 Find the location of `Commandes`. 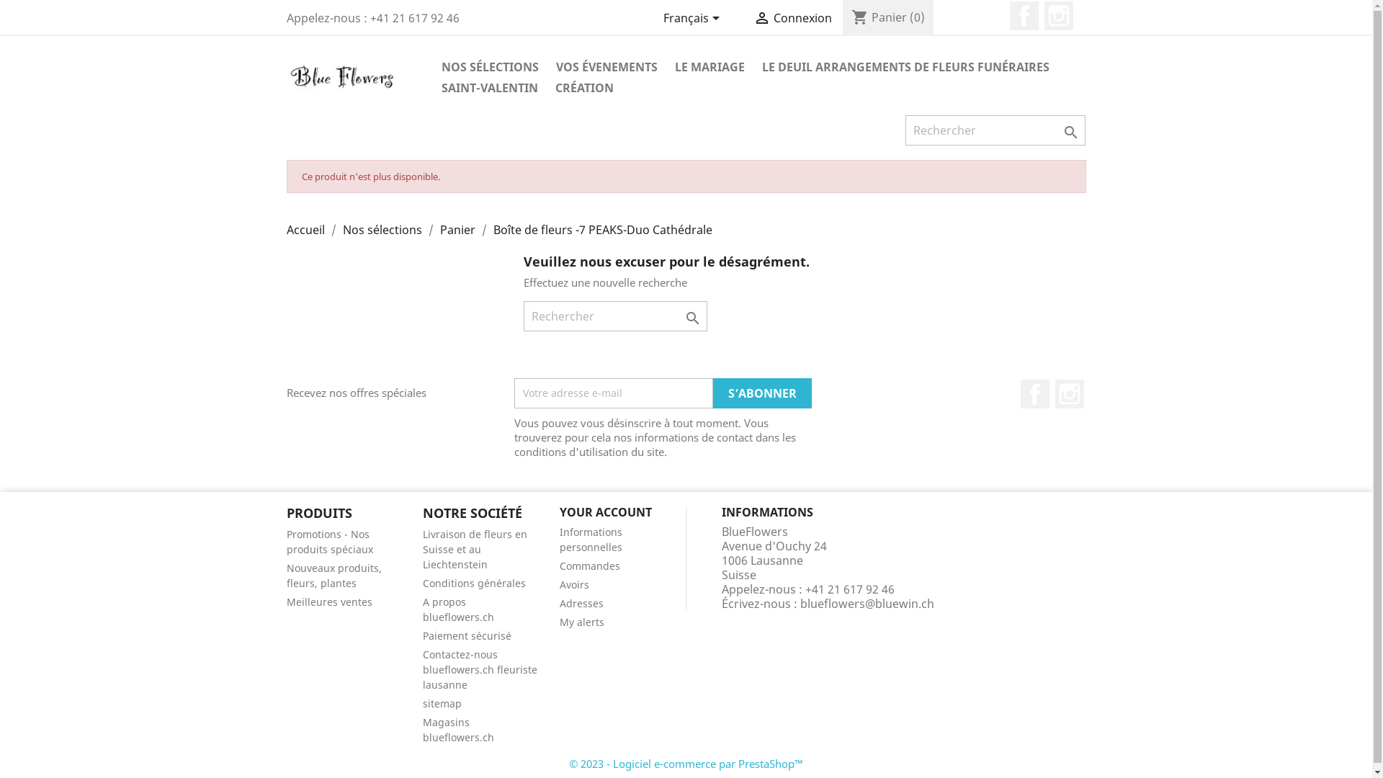

Commandes is located at coordinates (590, 566).